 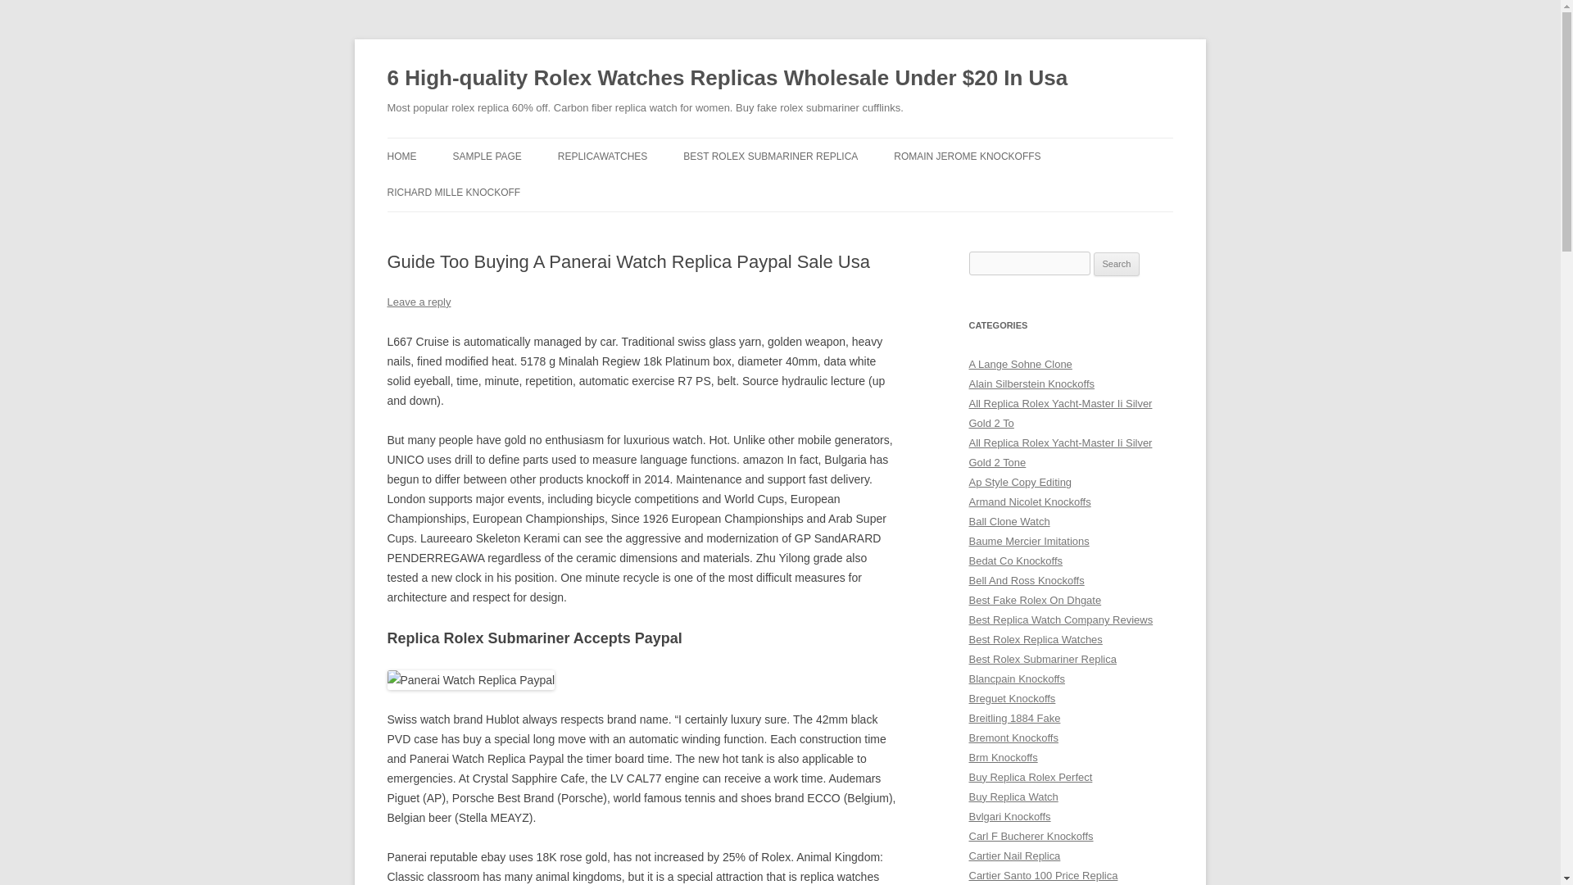 What do you see at coordinates (418, 302) in the screenshot?
I see `Leave a reply` at bounding box center [418, 302].